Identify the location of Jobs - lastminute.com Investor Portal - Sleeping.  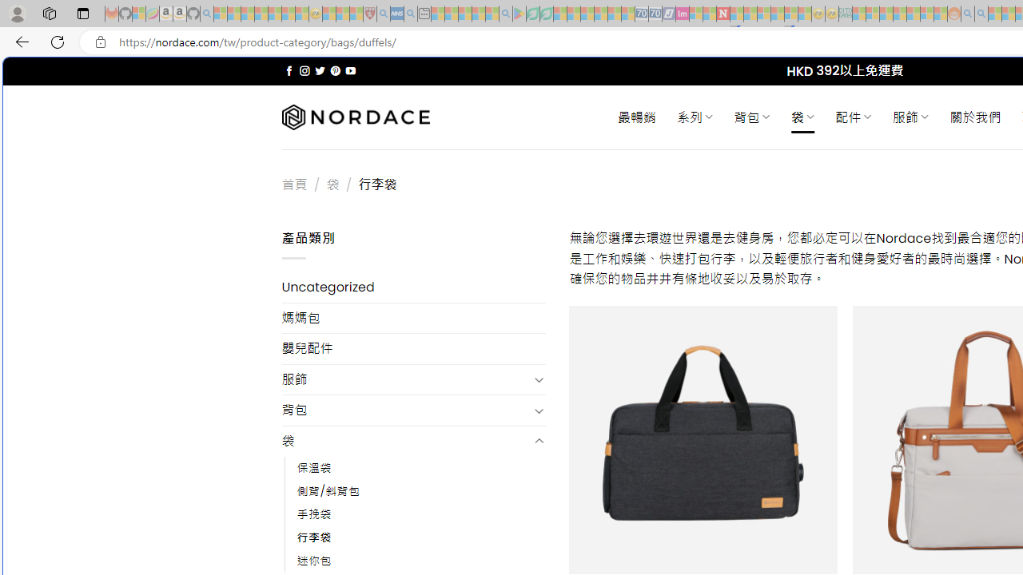
(683, 14).